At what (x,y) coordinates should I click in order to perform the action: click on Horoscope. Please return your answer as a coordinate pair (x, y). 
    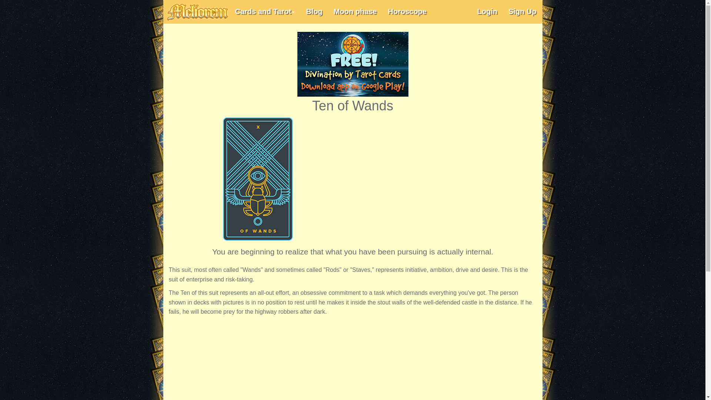
    Looking at the image, I should click on (407, 11).